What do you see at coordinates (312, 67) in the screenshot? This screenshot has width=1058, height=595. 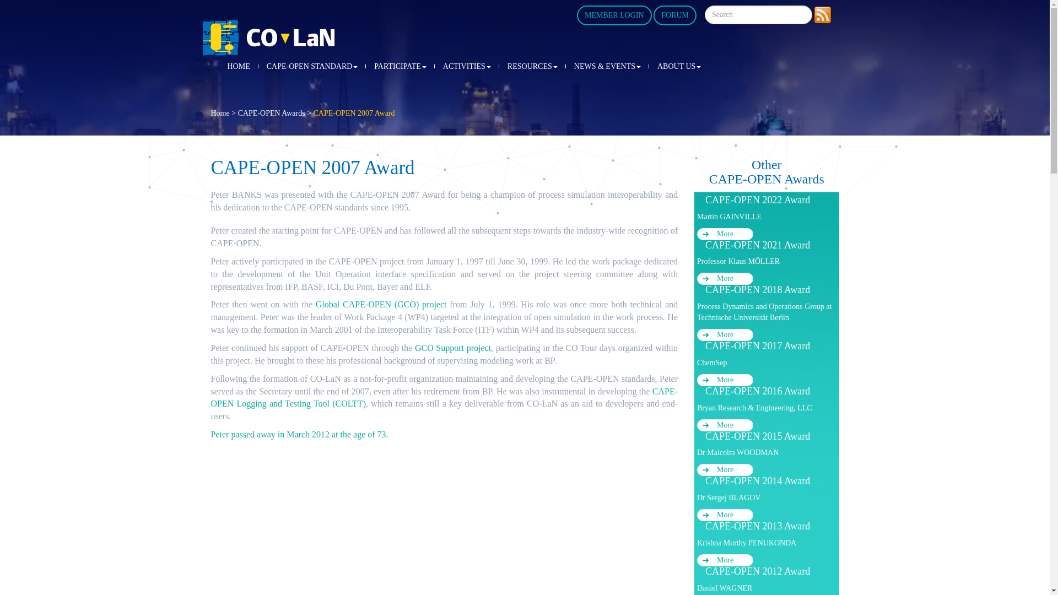 I see `CAPE-OPEN STANDARD` at bounding box center [312, 67].